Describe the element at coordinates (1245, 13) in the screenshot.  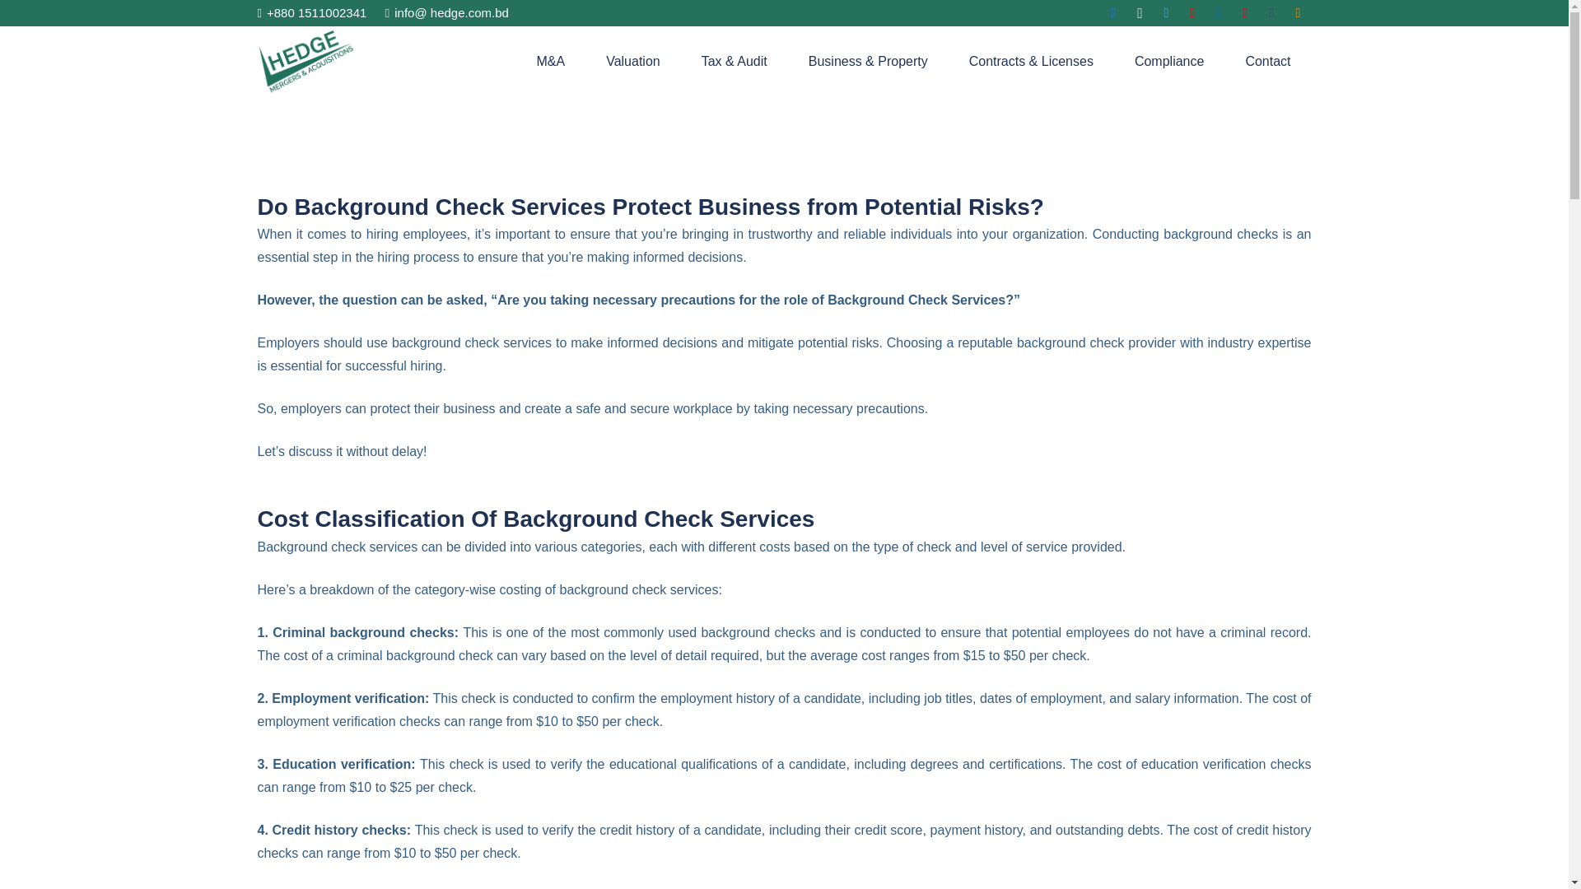
I see `Pinterest` at that location.